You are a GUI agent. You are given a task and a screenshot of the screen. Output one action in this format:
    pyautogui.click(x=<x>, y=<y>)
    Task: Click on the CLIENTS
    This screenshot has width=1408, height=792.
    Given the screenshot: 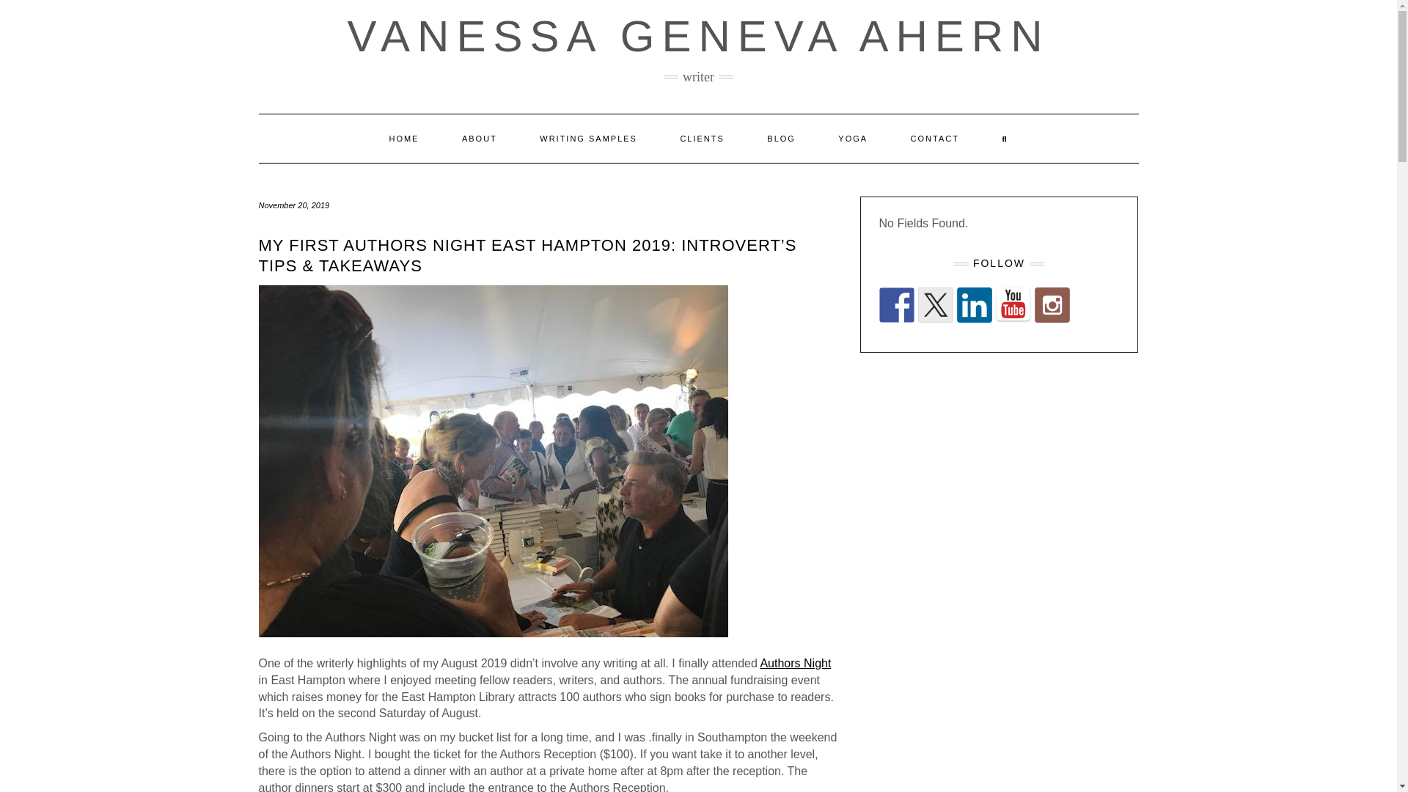 What is the action you would take?
    pyautogui.click(x=701, y=138)
    